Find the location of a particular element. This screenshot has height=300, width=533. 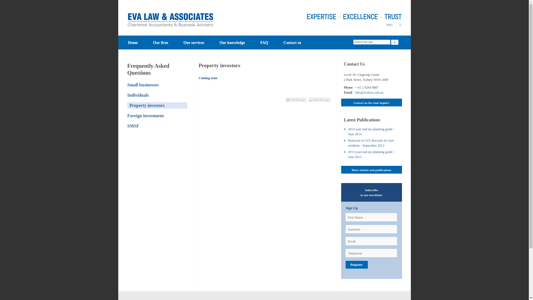

ENG is located at coordinates (390, 25).